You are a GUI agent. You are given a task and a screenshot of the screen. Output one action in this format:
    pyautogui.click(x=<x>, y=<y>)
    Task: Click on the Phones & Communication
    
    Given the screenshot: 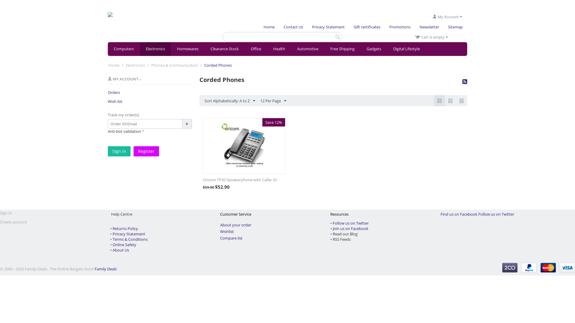 What is the action you would take?
    pyautogui.click(x=175, y=65)
    